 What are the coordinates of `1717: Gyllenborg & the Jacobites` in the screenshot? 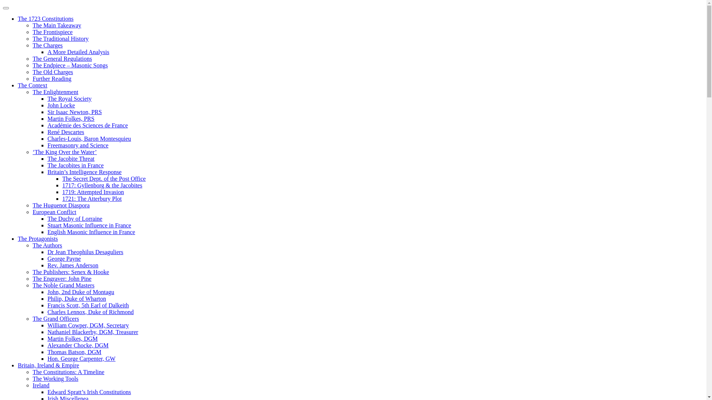 It's located at (102, 185).